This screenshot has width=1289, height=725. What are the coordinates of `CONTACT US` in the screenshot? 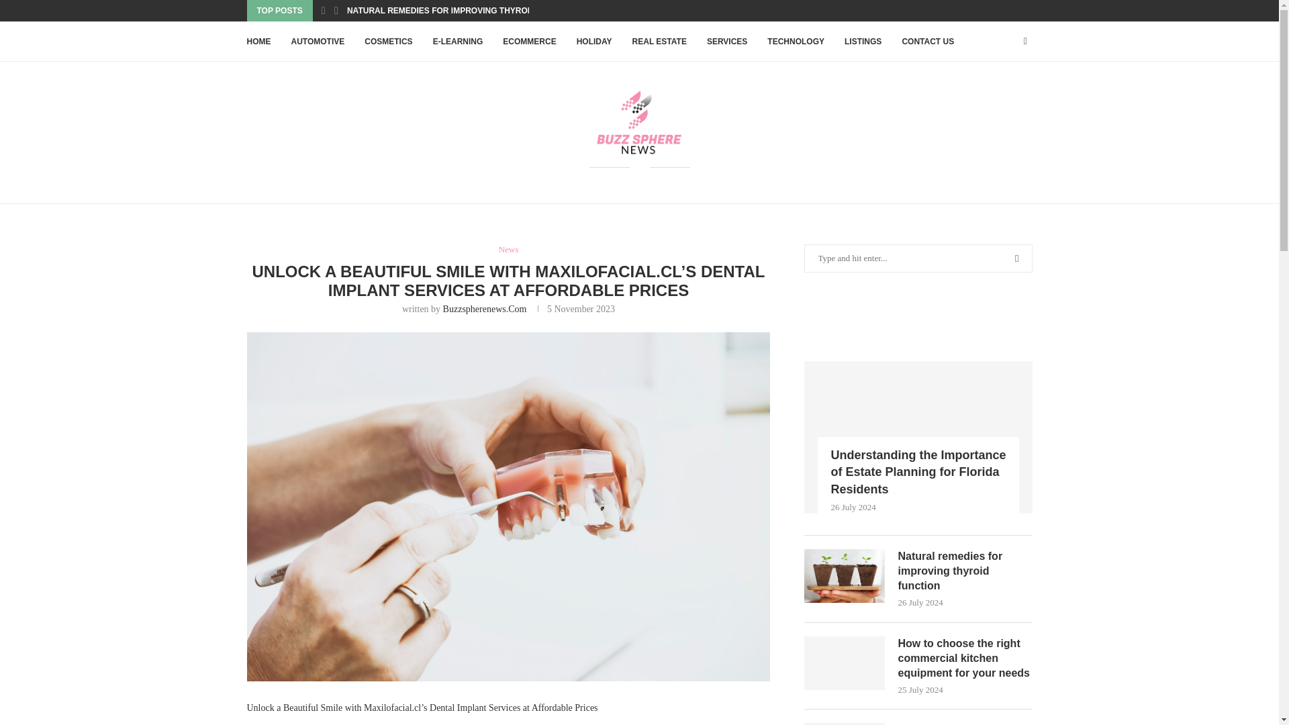 It's located at (927, 42).